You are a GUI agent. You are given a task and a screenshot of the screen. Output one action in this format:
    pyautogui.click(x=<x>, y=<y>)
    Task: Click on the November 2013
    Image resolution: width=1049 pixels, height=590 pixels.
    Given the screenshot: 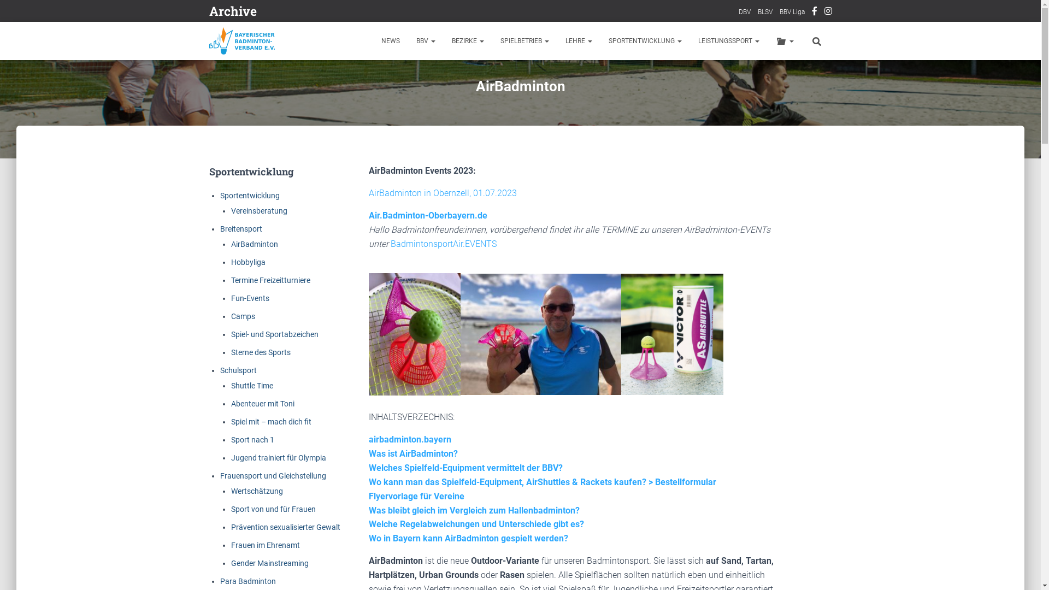 What is the action you would take?
    pyautogui.click(x=247, y=473)
    